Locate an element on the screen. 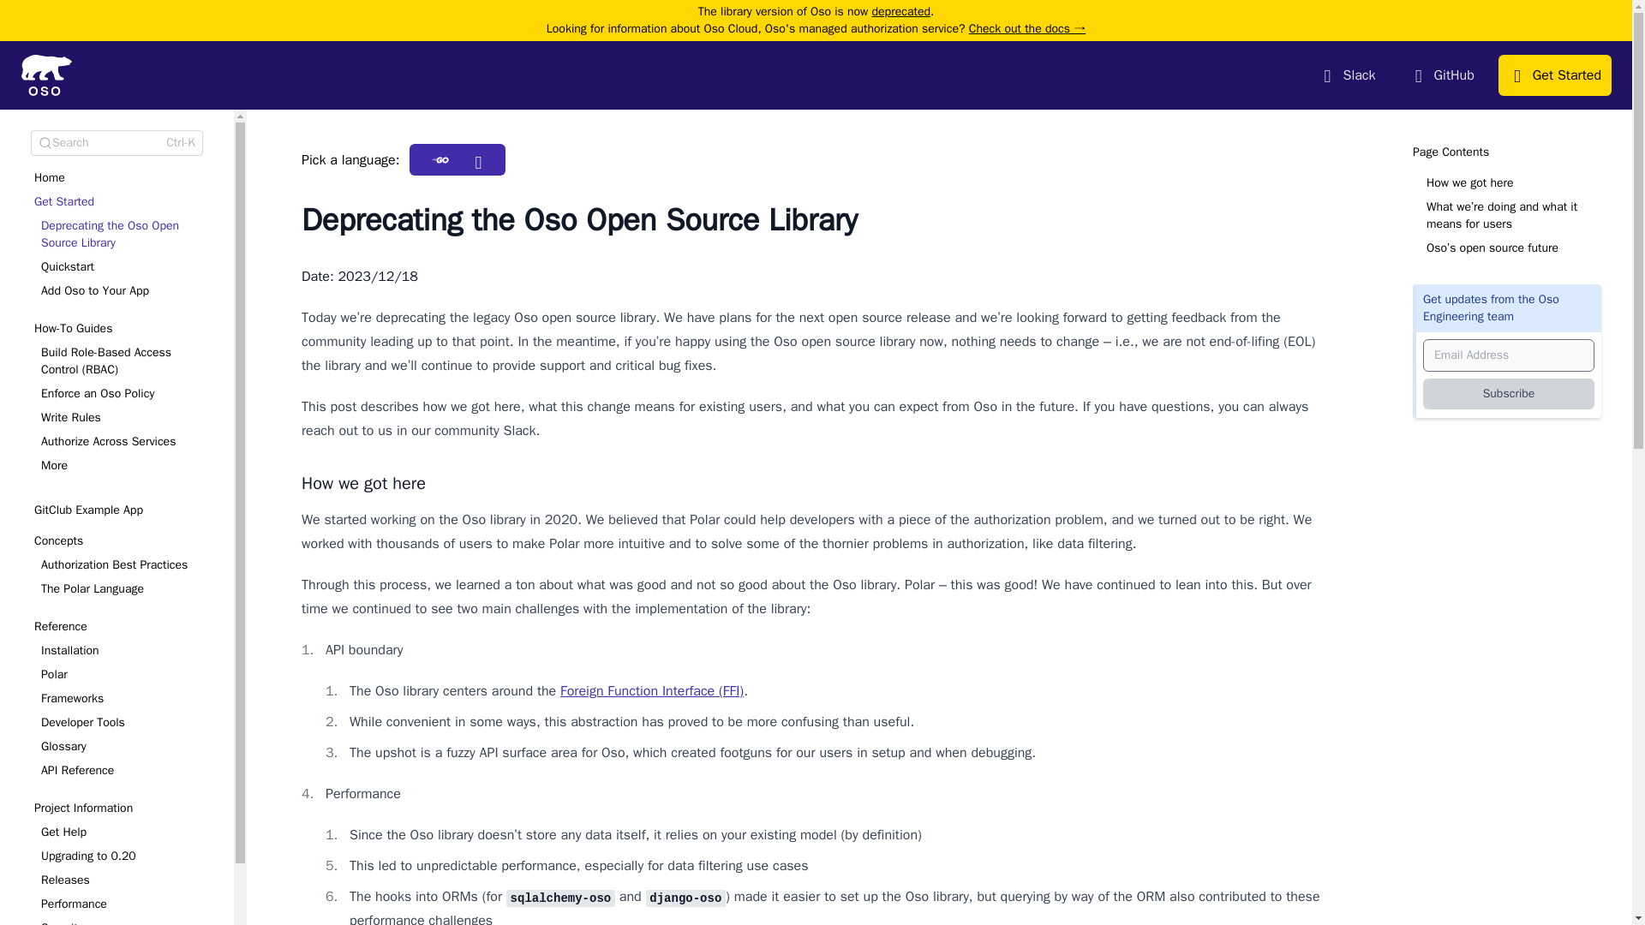 The height and width of the screenshot is (925, 1645). Get Started is located at coordinates (117, 250).